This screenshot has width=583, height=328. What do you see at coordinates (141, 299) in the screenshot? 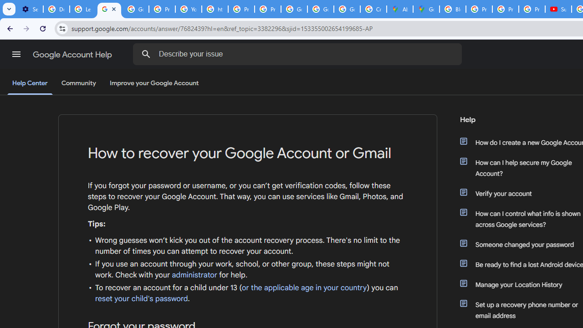
I see `reset your child's password` at bounding box center [141, 299].